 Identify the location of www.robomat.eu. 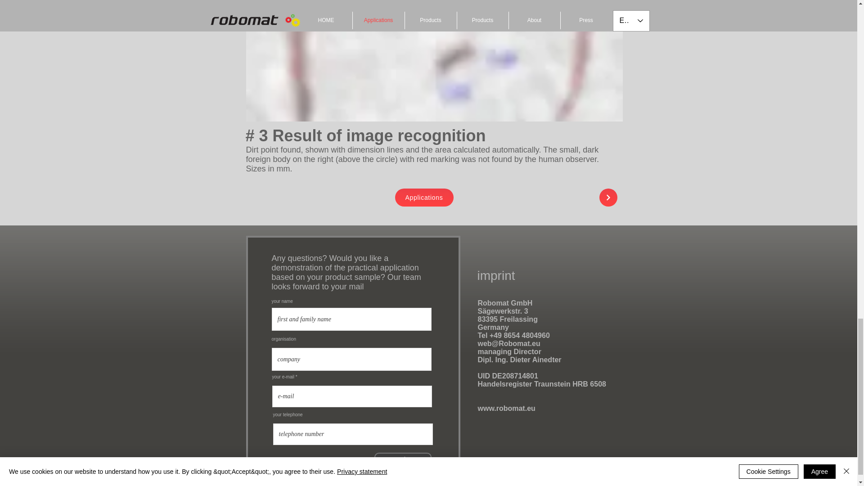
(507, 408).